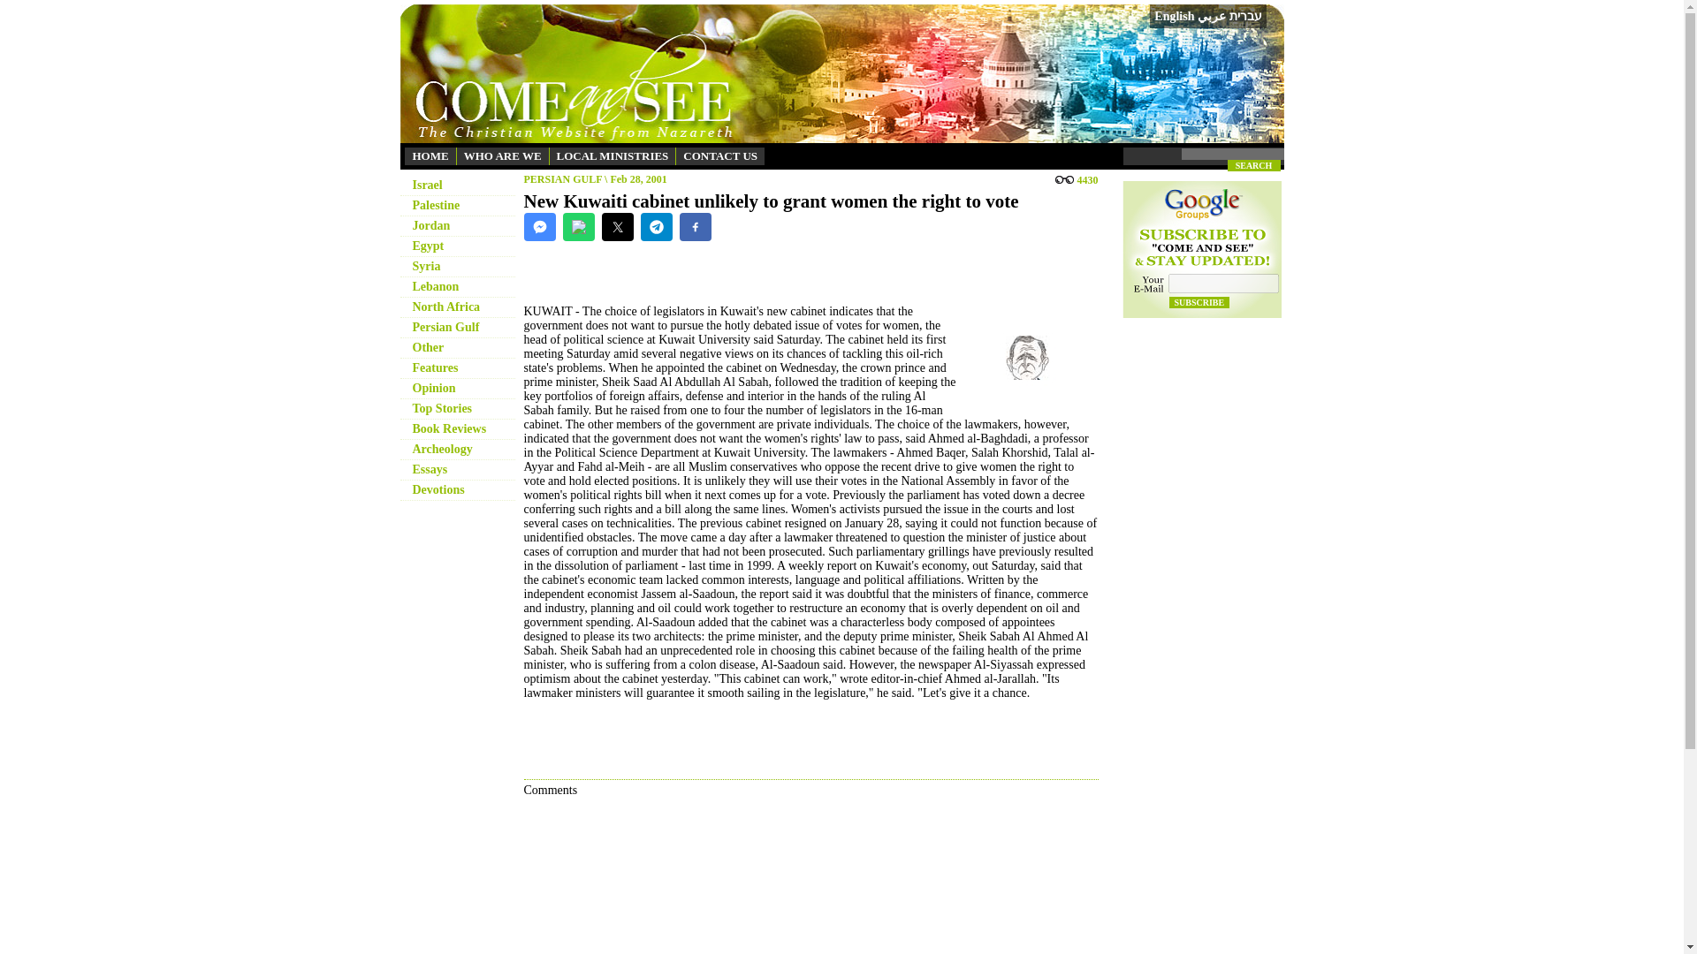  What do you see at coordinates (442, 449) in the screenshot?
I see `Archeology` at bounding box center [442, 449].